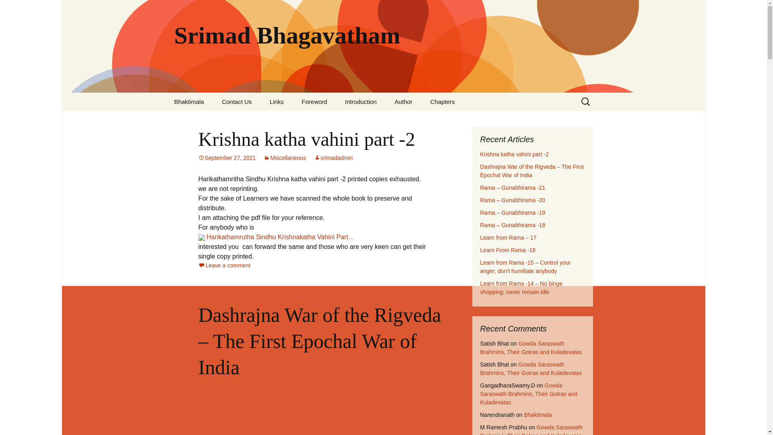 The height and width of the screenshot is (435, 773). I want to click on Chapters, so click(442, 101).